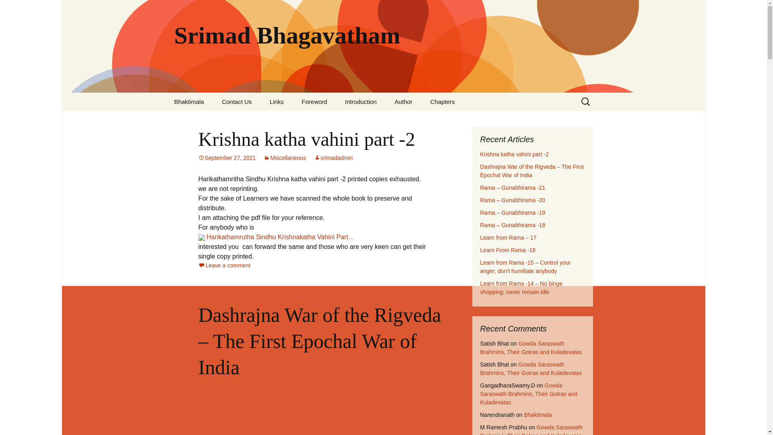 The height and width of the screenshot is (435, 773). I want to click on Chapters, so click(442, 101).